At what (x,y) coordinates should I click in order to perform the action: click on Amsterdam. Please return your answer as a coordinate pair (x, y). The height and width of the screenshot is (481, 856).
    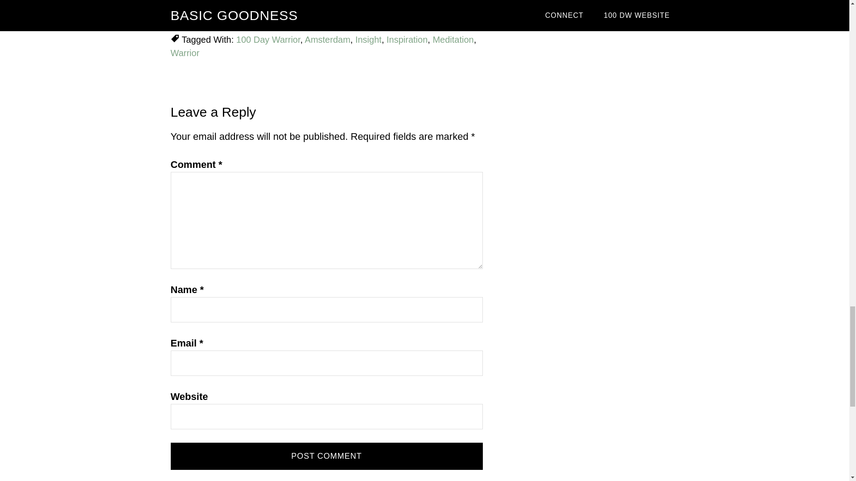
    Looking at the image, I should click on (327, 39).